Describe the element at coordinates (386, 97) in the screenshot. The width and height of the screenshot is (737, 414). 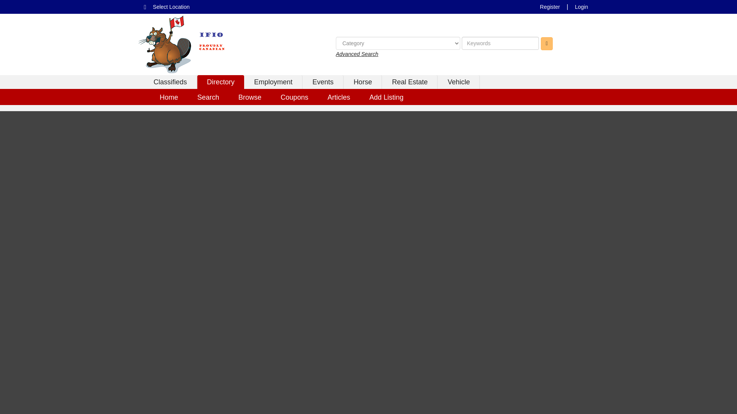
I see `Add Listing` at that location.